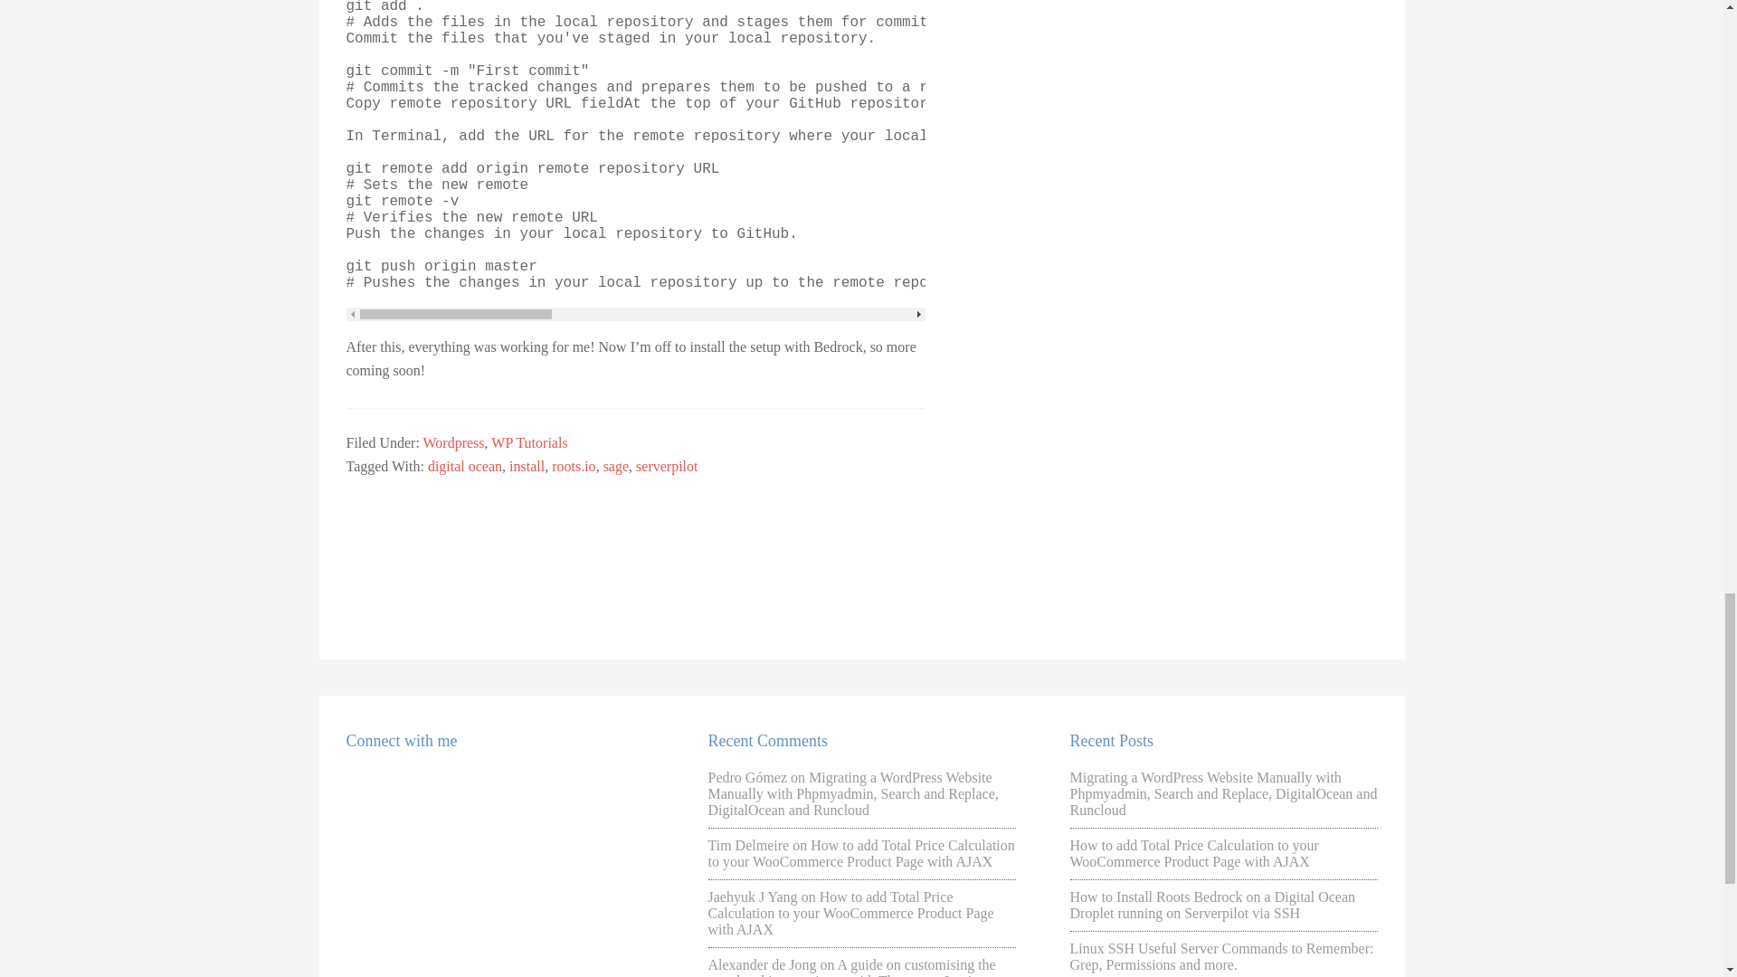 The image size is (1737, 977). Describe the element at coordinates (454, 441) in the screenshot. I see `Wordpress` at that location.